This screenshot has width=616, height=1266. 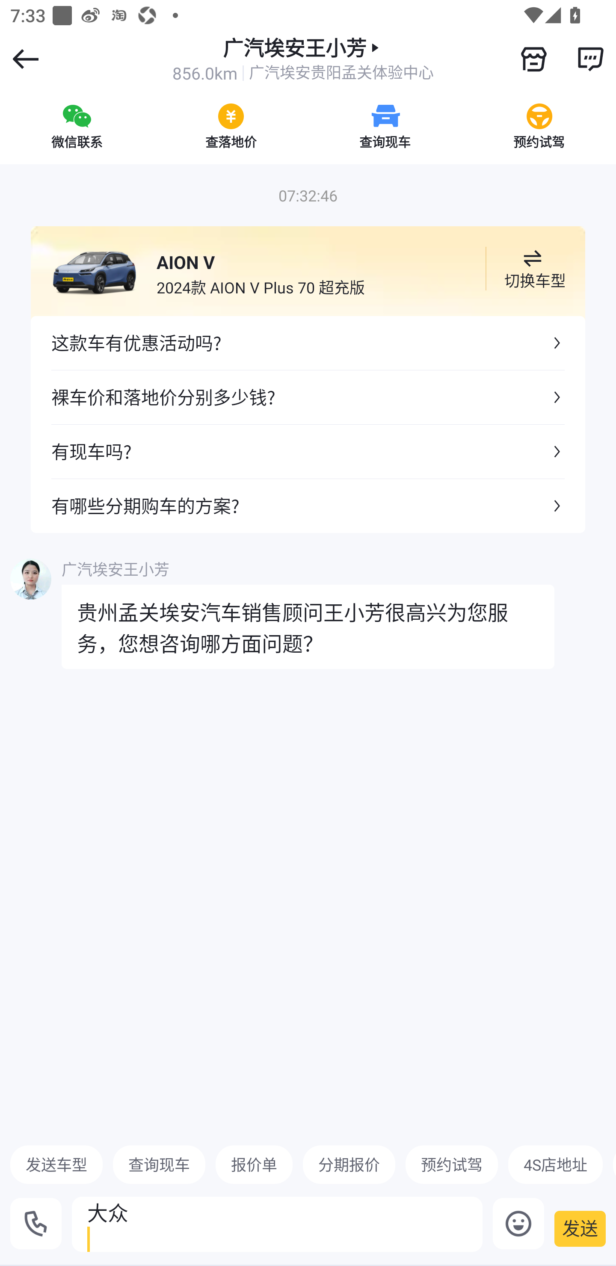 What do you see at coordinates (349, 1164) in the screenshot?
I see `分期报价` at bounding box center [349, 1164].